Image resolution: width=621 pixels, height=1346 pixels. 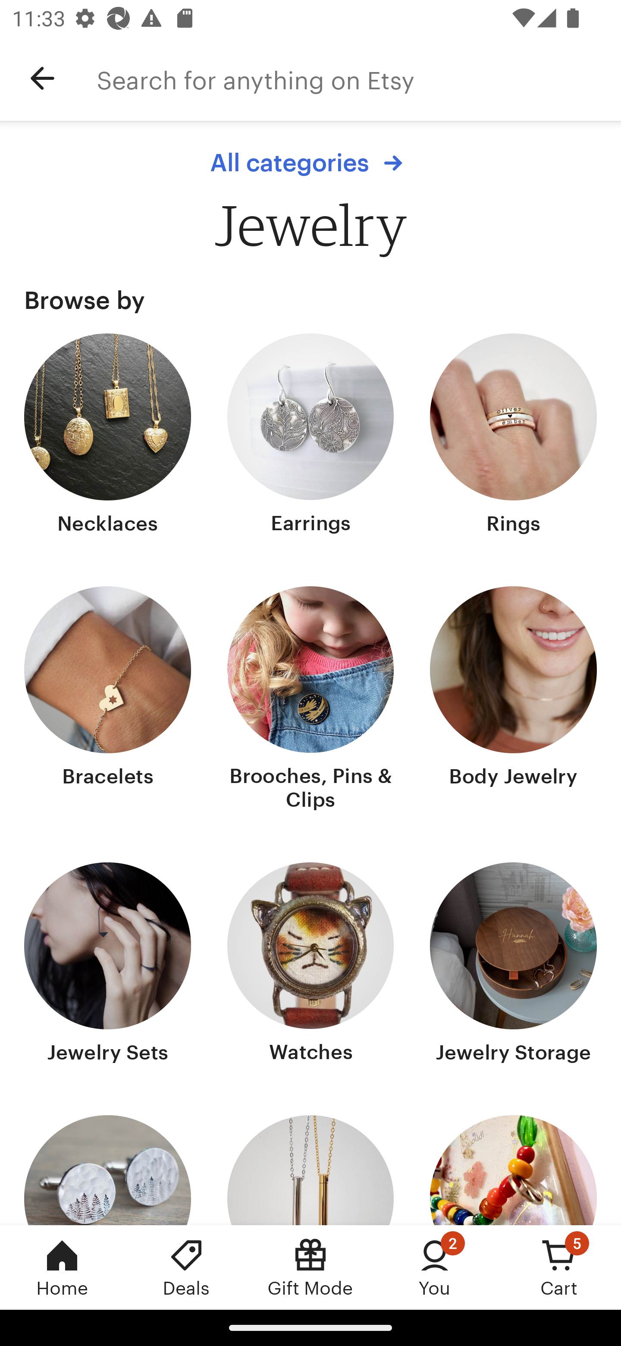 What do you see at coordinates (108, 436) in the screenshot?
I see `Necklaces` at bounding box center [108, 436].